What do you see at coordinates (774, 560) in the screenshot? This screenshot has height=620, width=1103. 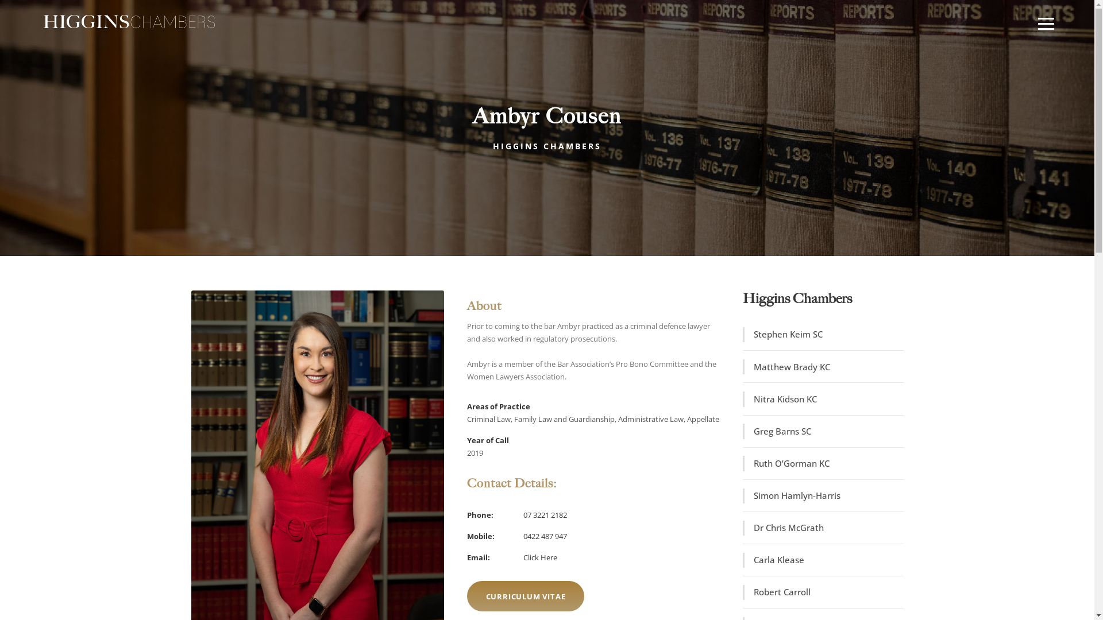 I see `Carla Klease` at bounding box center [774, 560].